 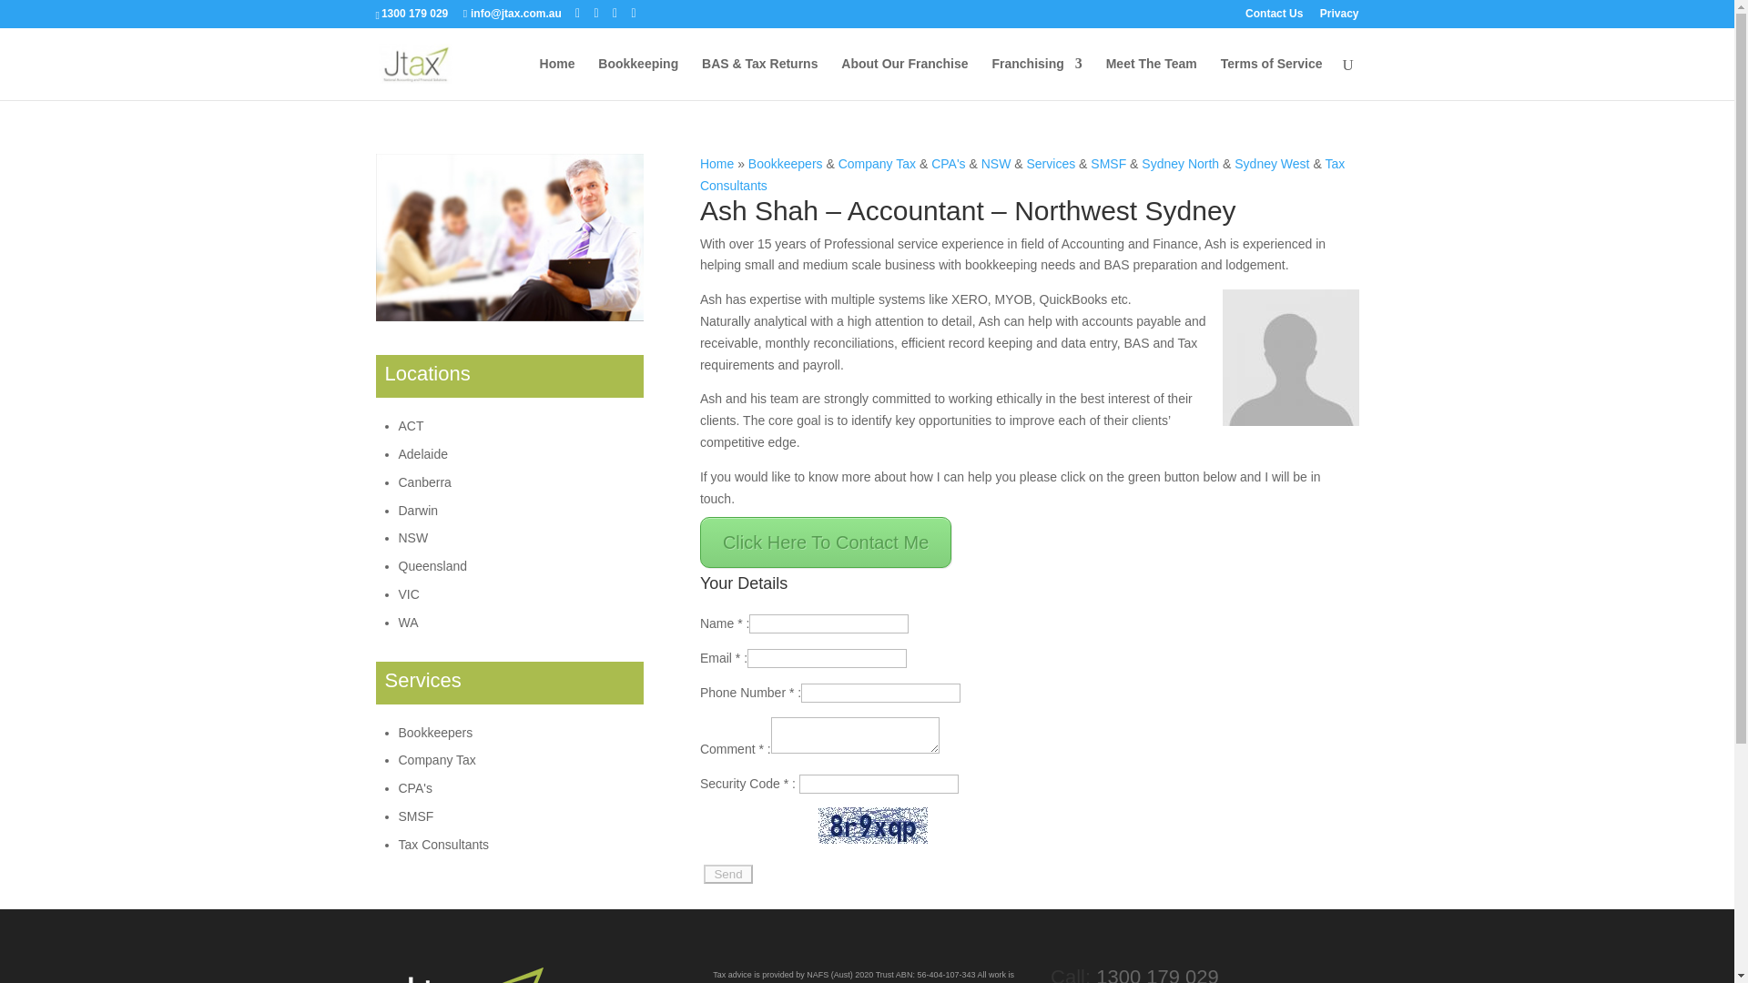 I want to click on Home, so click(x=717, y=163).